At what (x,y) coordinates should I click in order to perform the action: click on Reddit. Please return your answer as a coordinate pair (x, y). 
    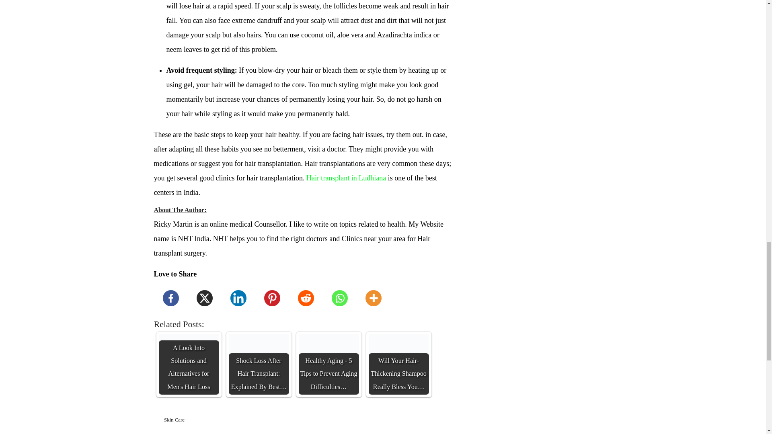
    Looking at the image, I should click on (306, 298).